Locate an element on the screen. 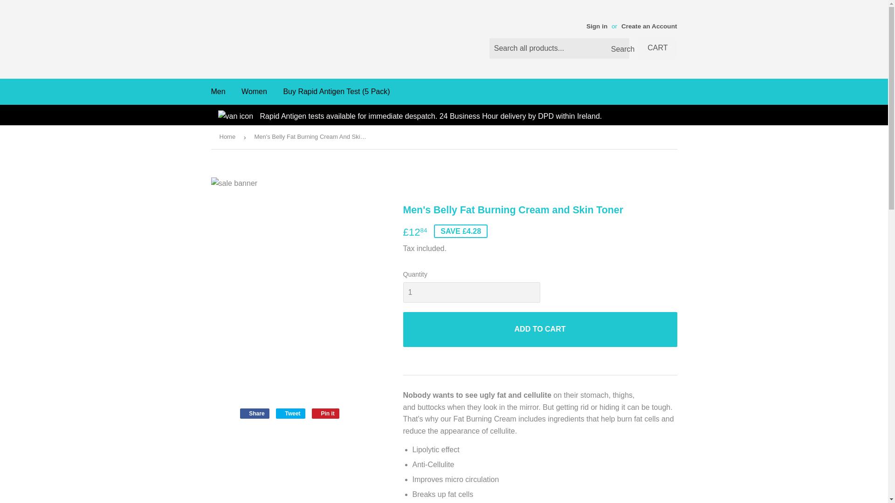  Sign in is located at coordinates (597, 26).